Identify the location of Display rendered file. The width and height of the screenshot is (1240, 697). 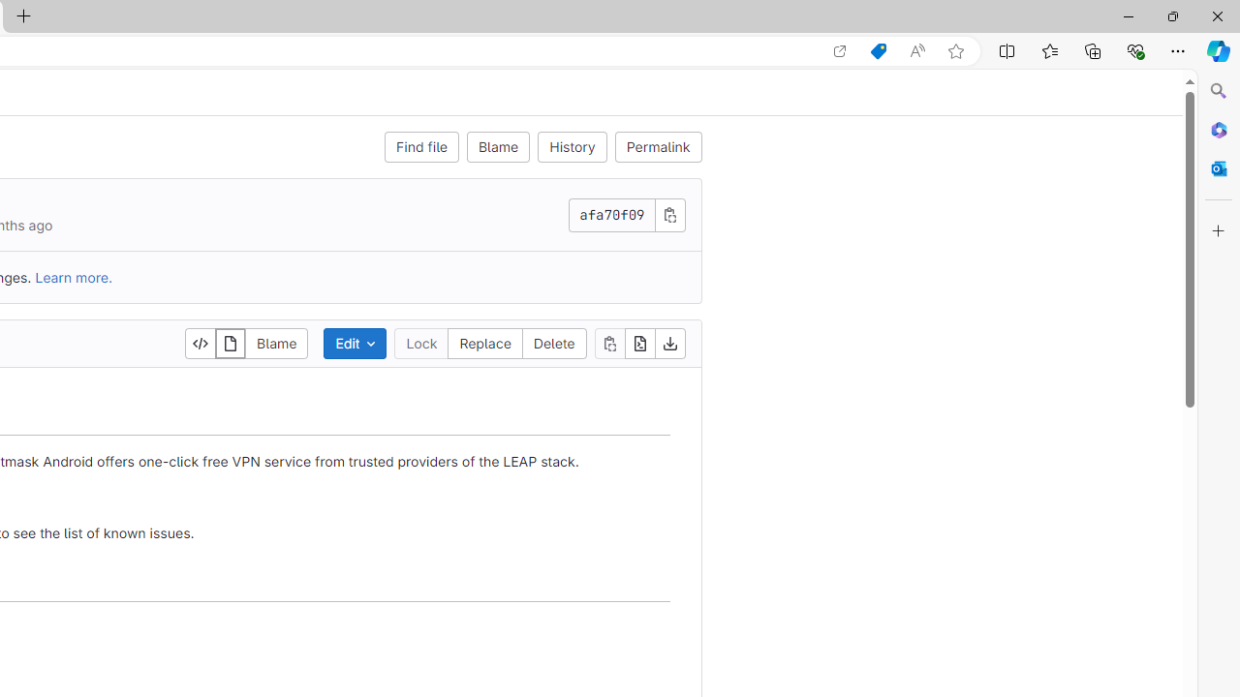
(231, 343).